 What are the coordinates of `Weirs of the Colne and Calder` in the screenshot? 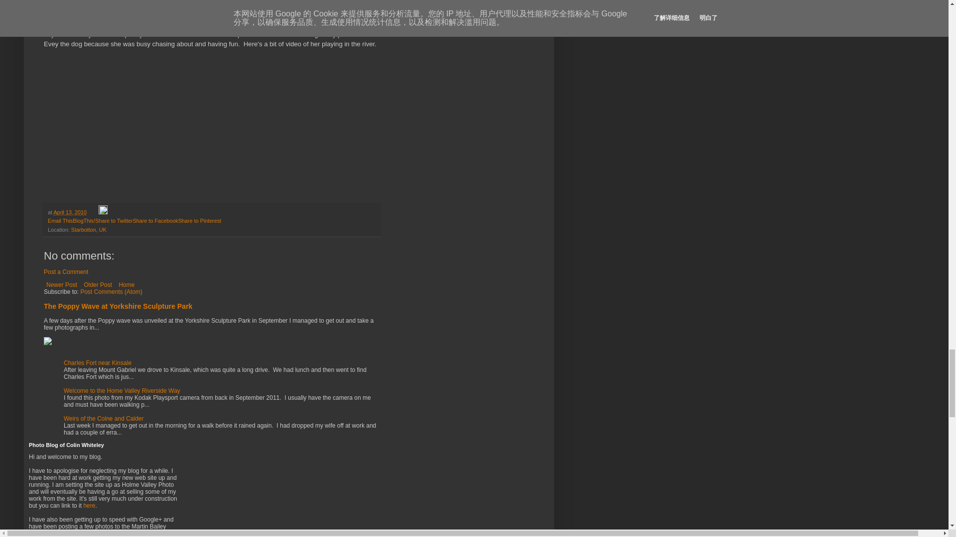 It's located at (104, 418).